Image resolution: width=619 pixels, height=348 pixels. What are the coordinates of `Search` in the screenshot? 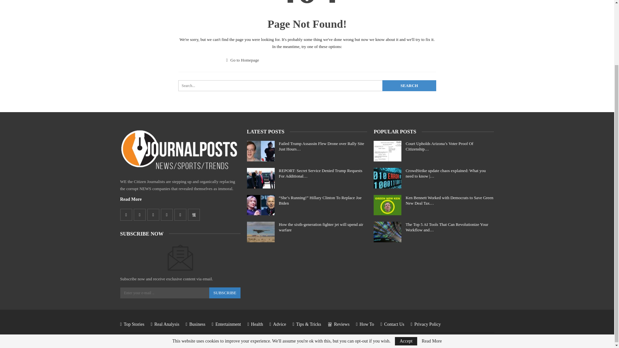 It's located at (409, 86).